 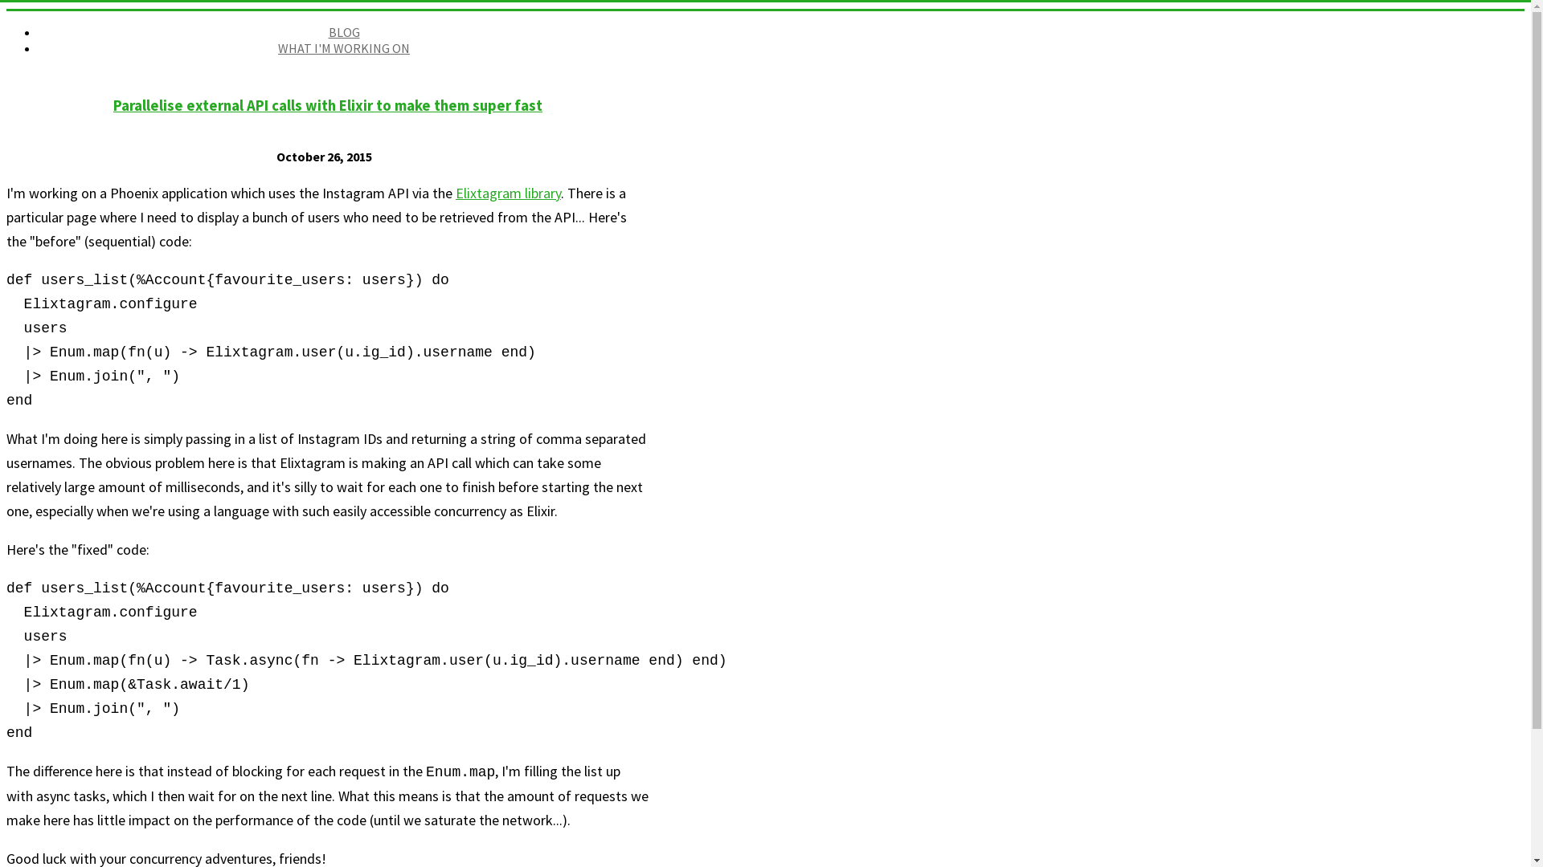 I want to click on BLOG, so click(x=344, y=32).